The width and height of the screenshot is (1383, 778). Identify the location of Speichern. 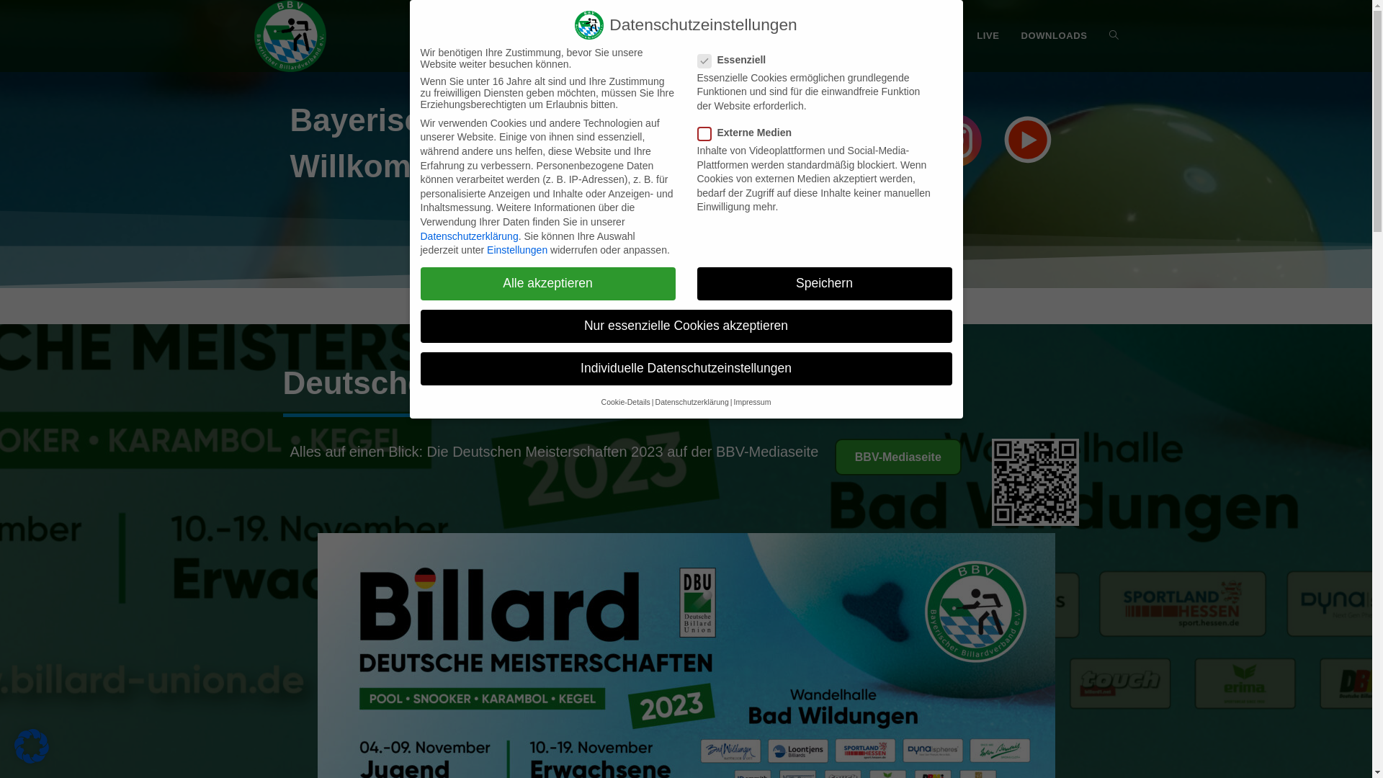
(825, 284).